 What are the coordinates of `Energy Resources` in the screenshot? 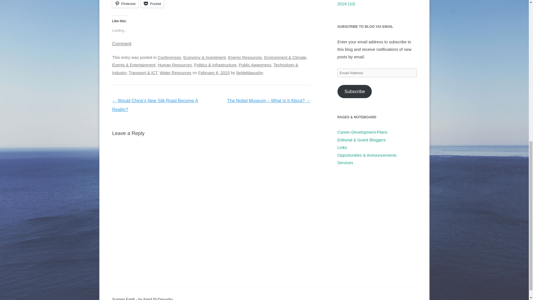 It's located at (245, 57).